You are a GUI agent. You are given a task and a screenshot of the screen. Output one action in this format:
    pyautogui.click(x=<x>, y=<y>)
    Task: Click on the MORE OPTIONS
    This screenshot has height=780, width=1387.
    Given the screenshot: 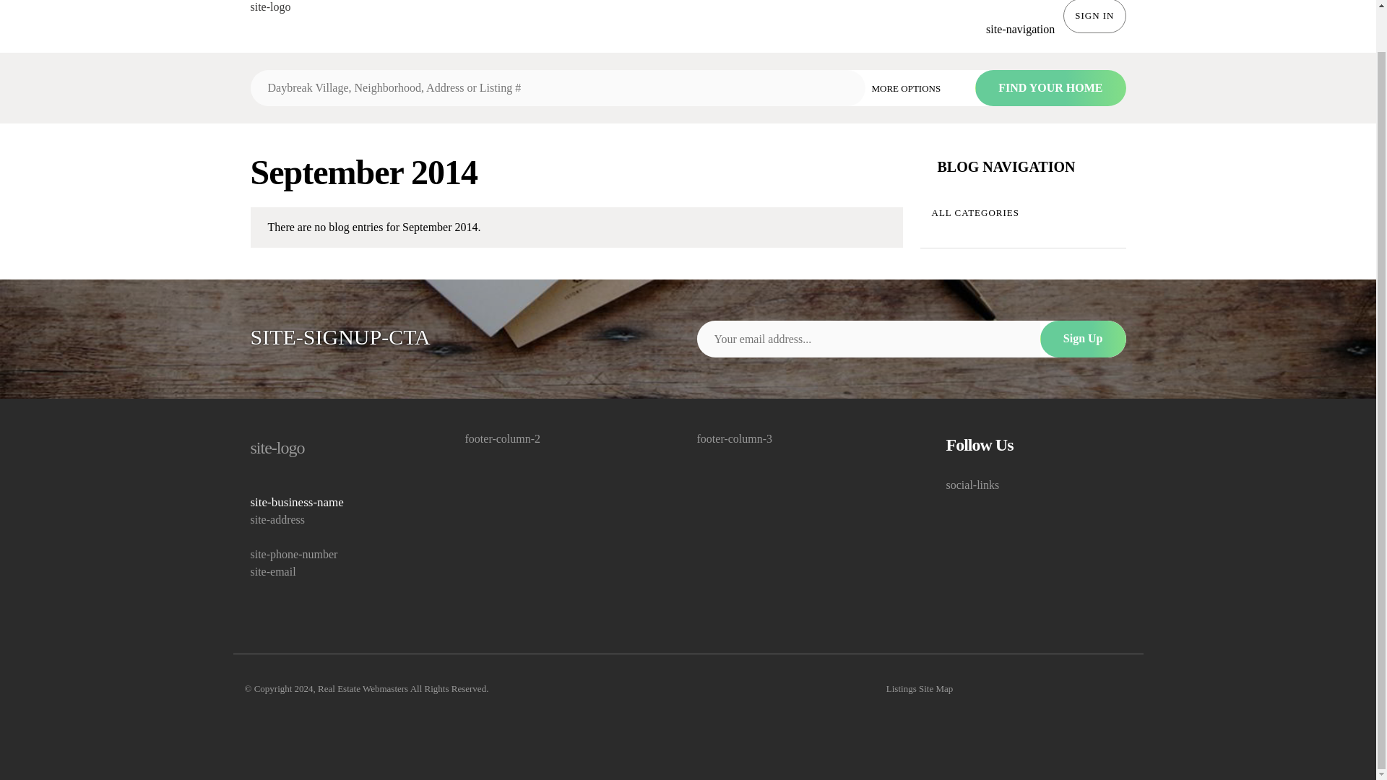 What is the action you would take?
    pyautogui.click(x=917, y=87)
    